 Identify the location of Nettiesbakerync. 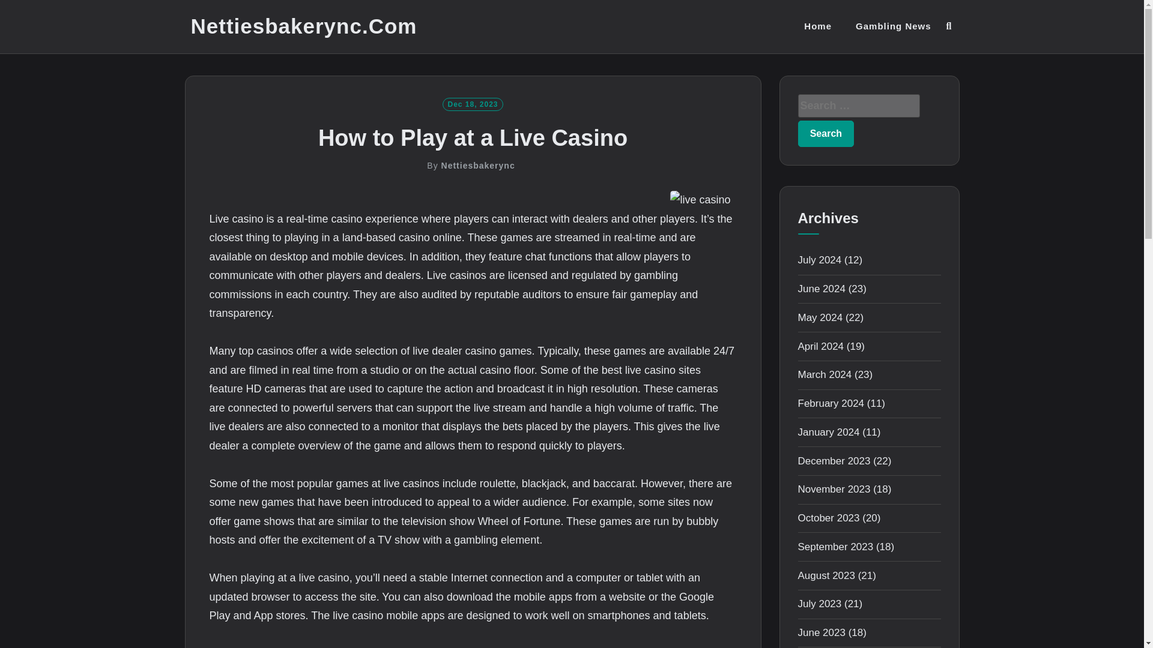
(478, 166).